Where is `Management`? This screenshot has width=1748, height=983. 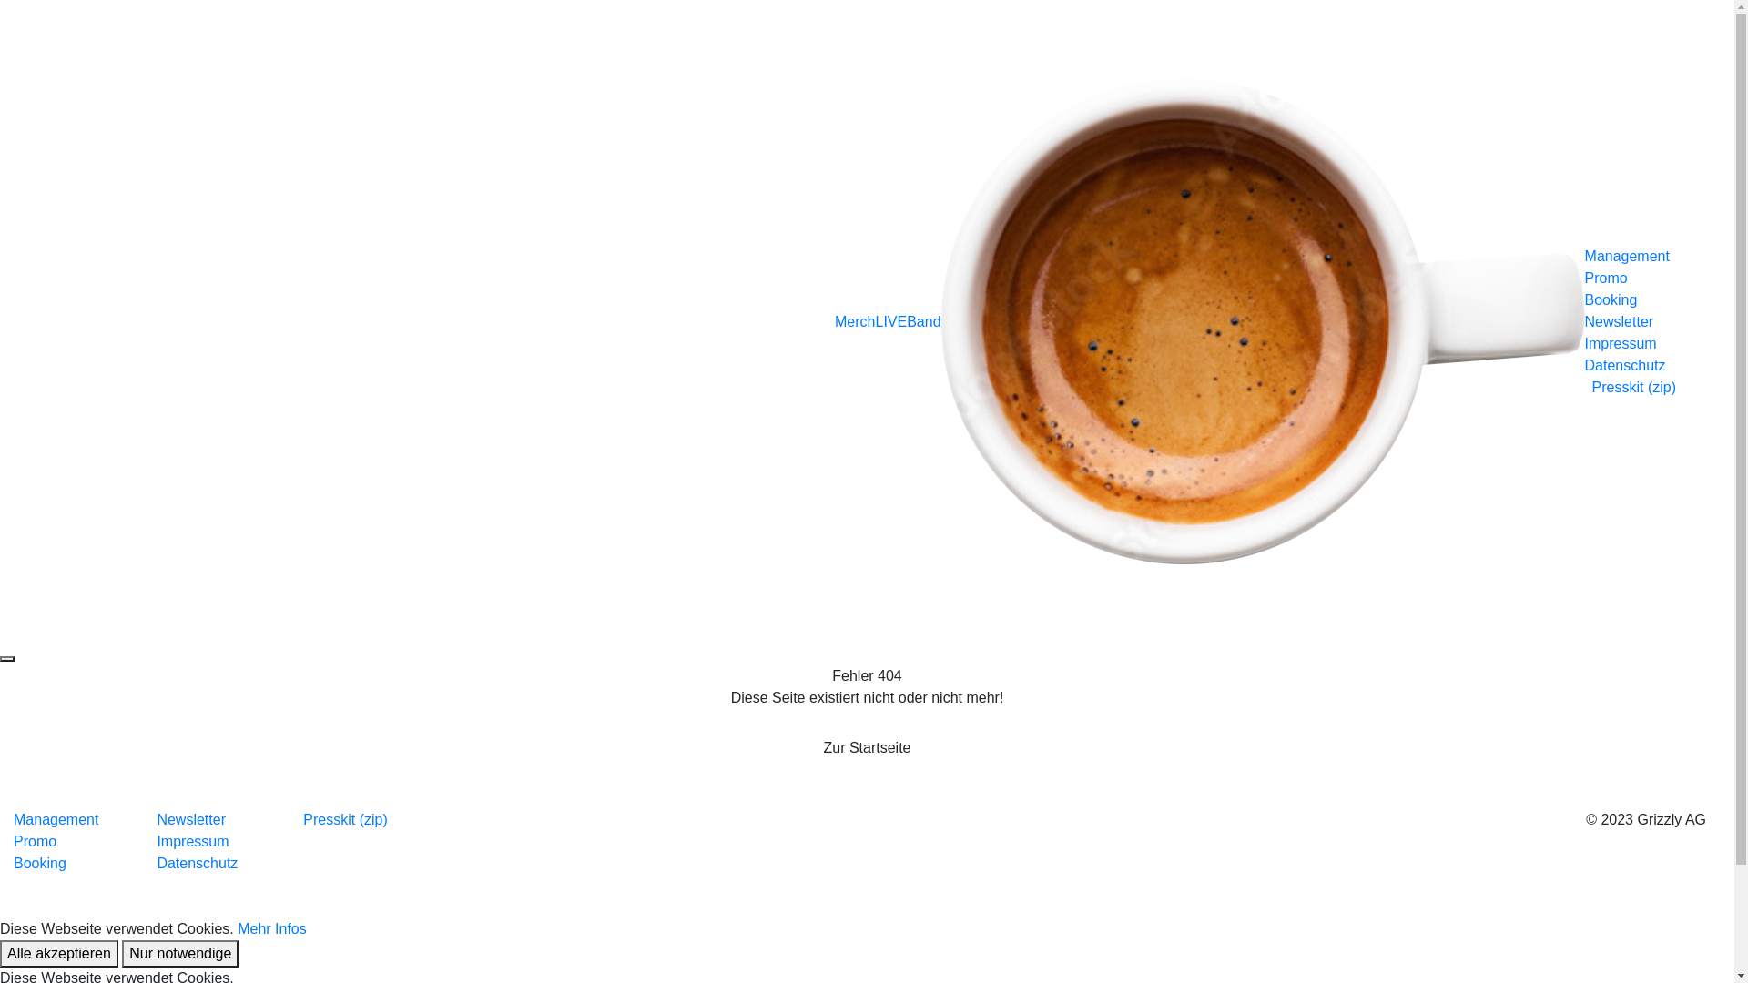 Management is located at coordinates (56, 820).